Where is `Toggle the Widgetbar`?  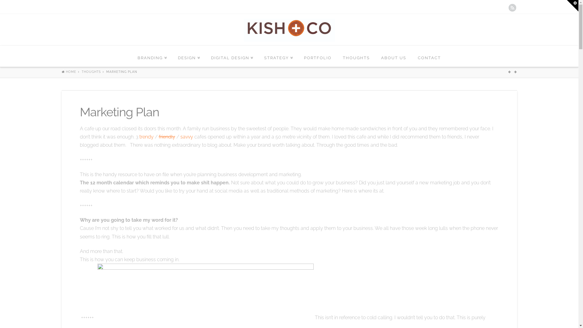
Toggle the Widgetbar is located at coordinates (573, 6).